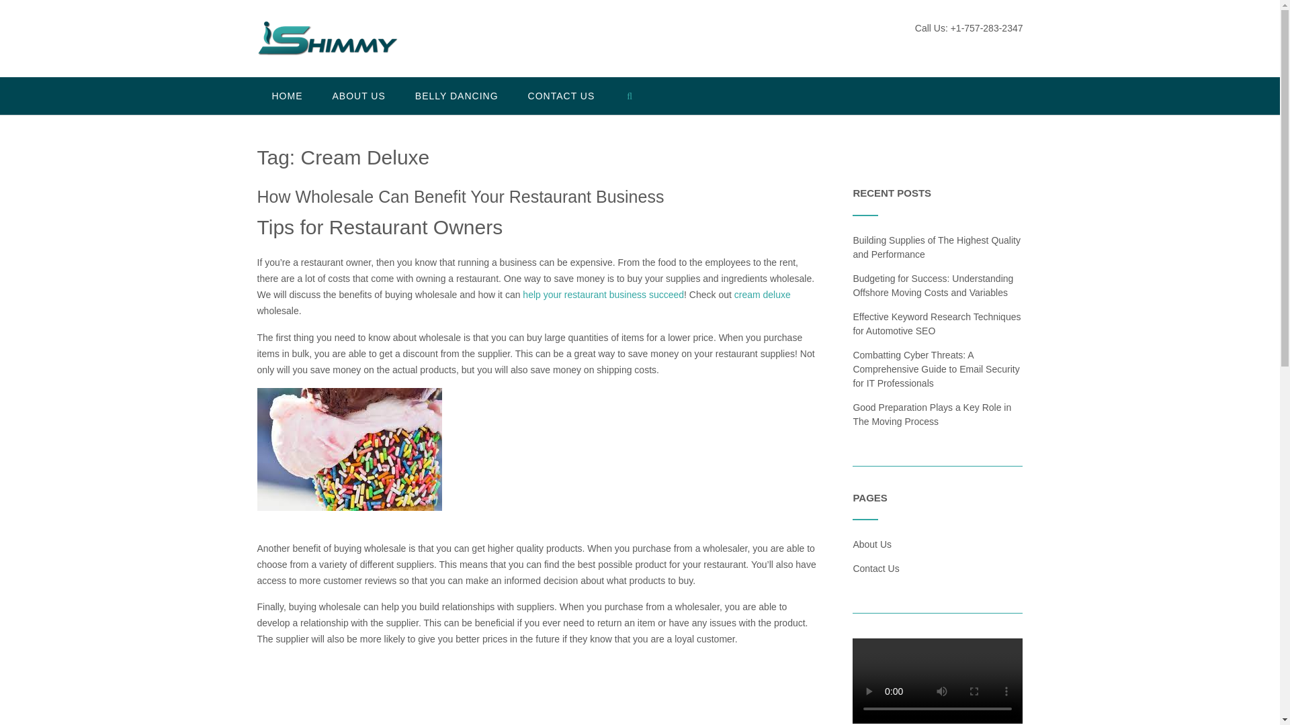 This screenshot has width=1290, height=725. Describe the element at coordinates (359, 95) in the screenshot. I see `ABOUT US` at that location.